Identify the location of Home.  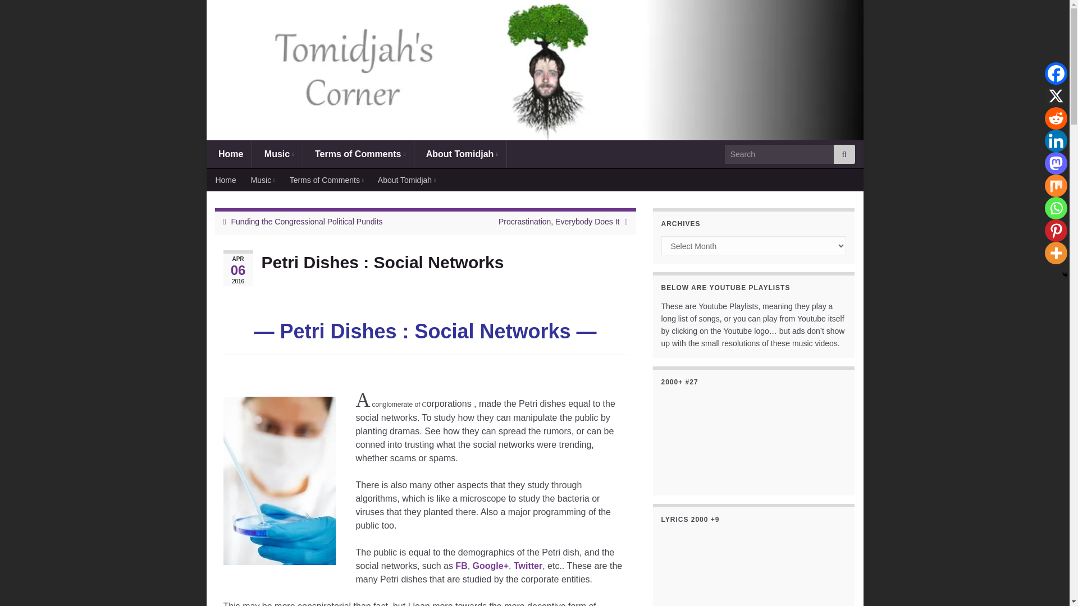
(229, 154).